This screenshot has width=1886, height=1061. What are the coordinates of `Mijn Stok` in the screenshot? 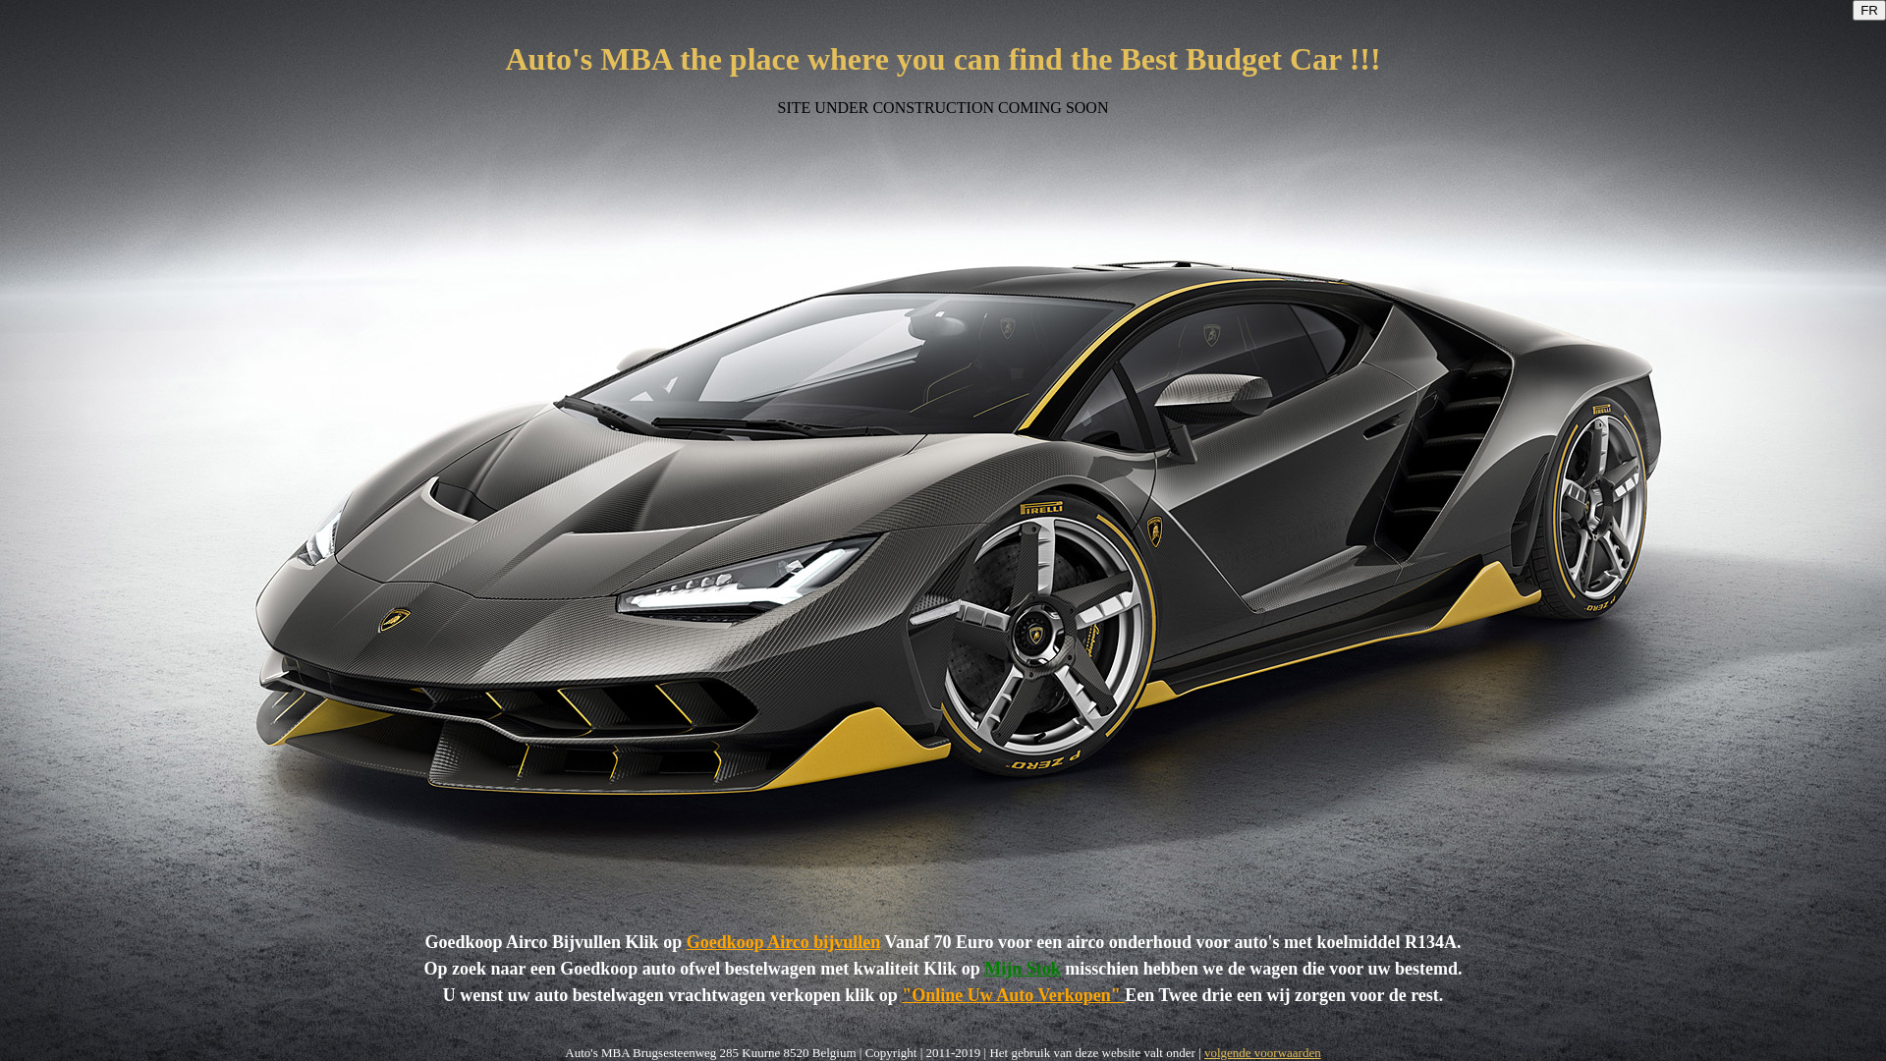 It's located at (1023, 969).